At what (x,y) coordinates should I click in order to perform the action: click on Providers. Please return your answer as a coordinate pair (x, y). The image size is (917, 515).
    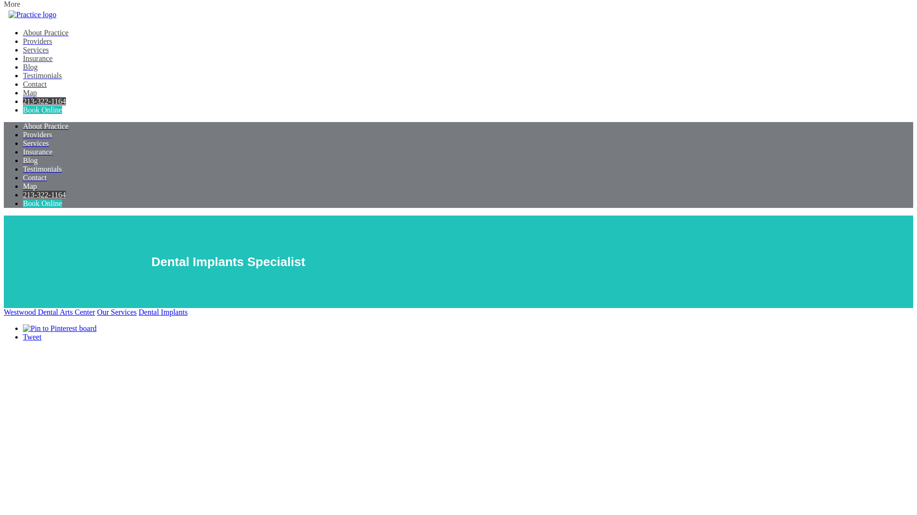
    Looking at the image, I should click on (37, 134).